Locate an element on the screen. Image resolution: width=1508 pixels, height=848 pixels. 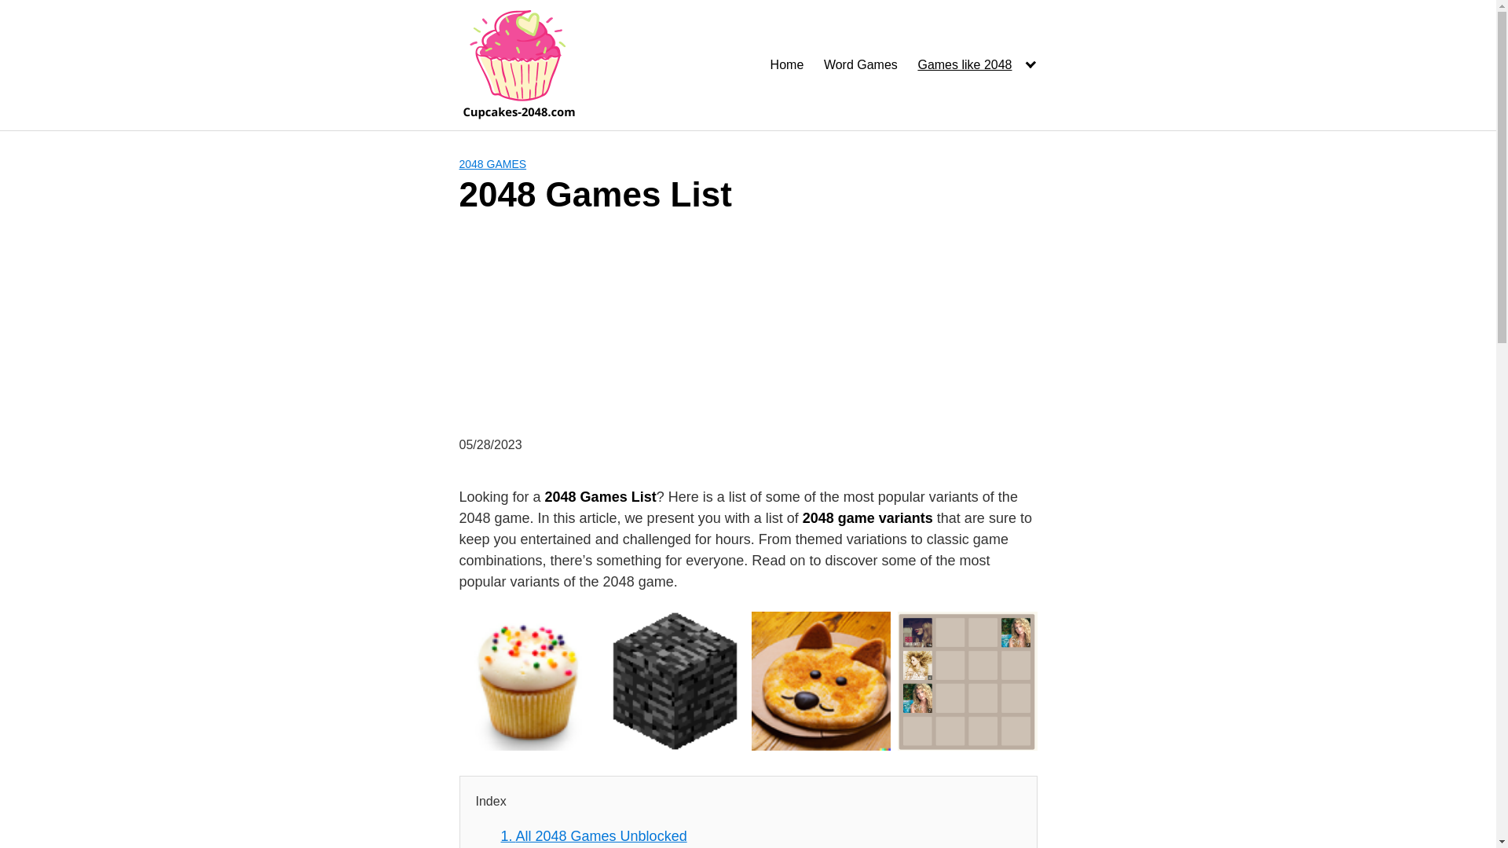
Games like 2048 is located at coordinates (977, 64).